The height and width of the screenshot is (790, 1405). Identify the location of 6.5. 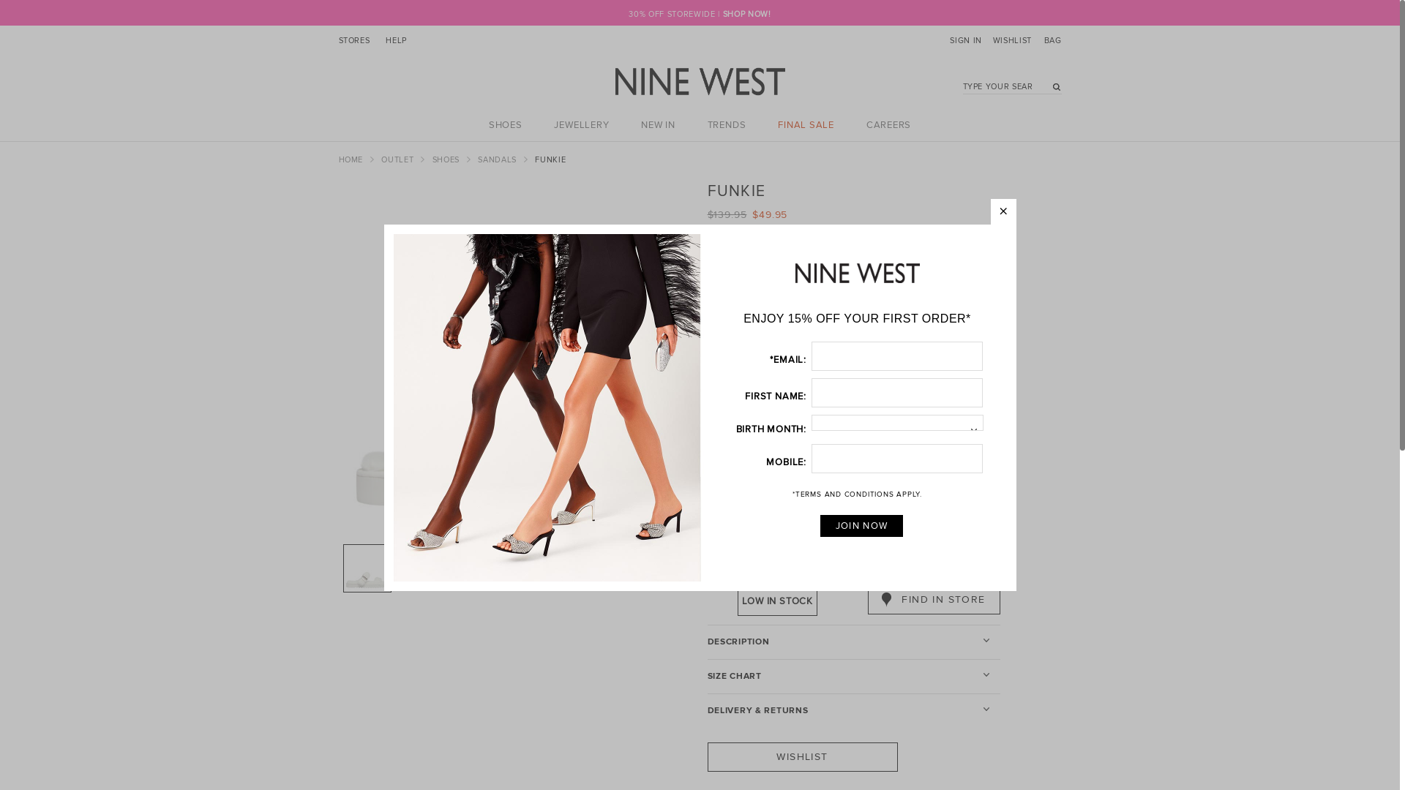
(869, 358).